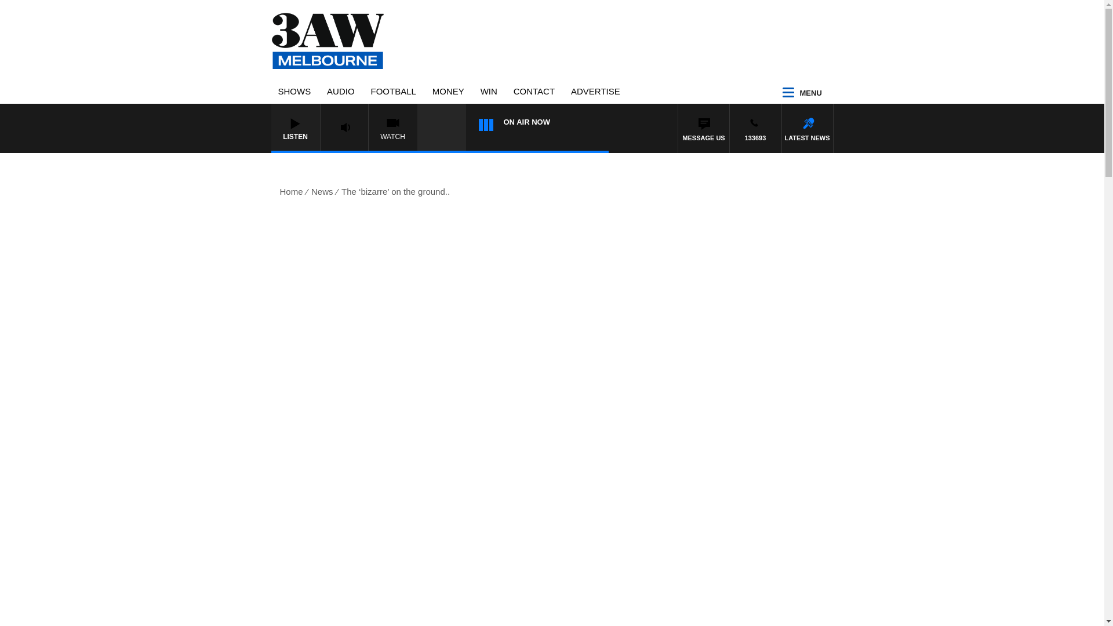  I want to click on WIN, so click(489, 90).